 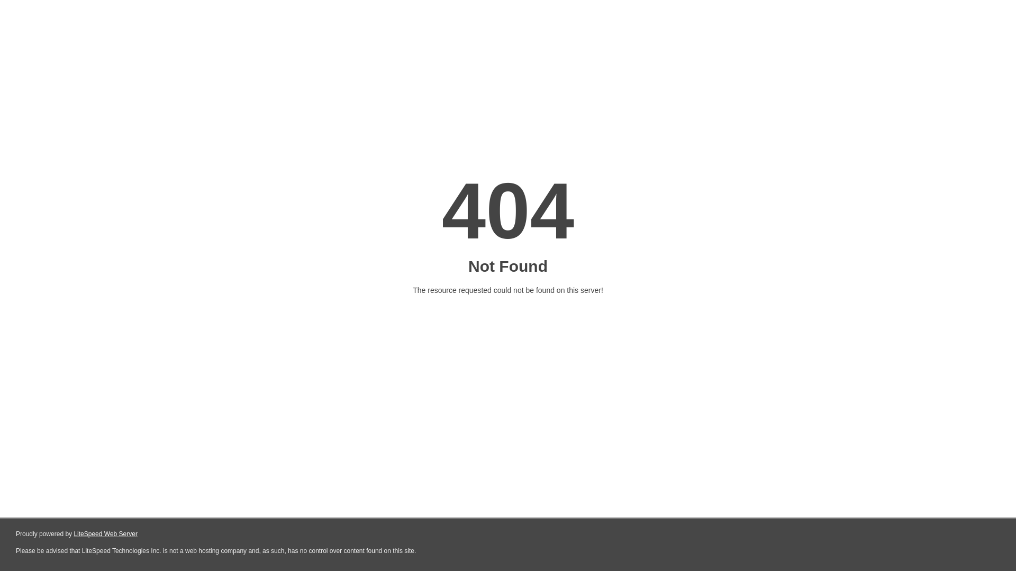 What do you see at coordinates (106, 534) in the screenshot?
I see `LiteSpeed Web Server` at bounding box center [106, 534].